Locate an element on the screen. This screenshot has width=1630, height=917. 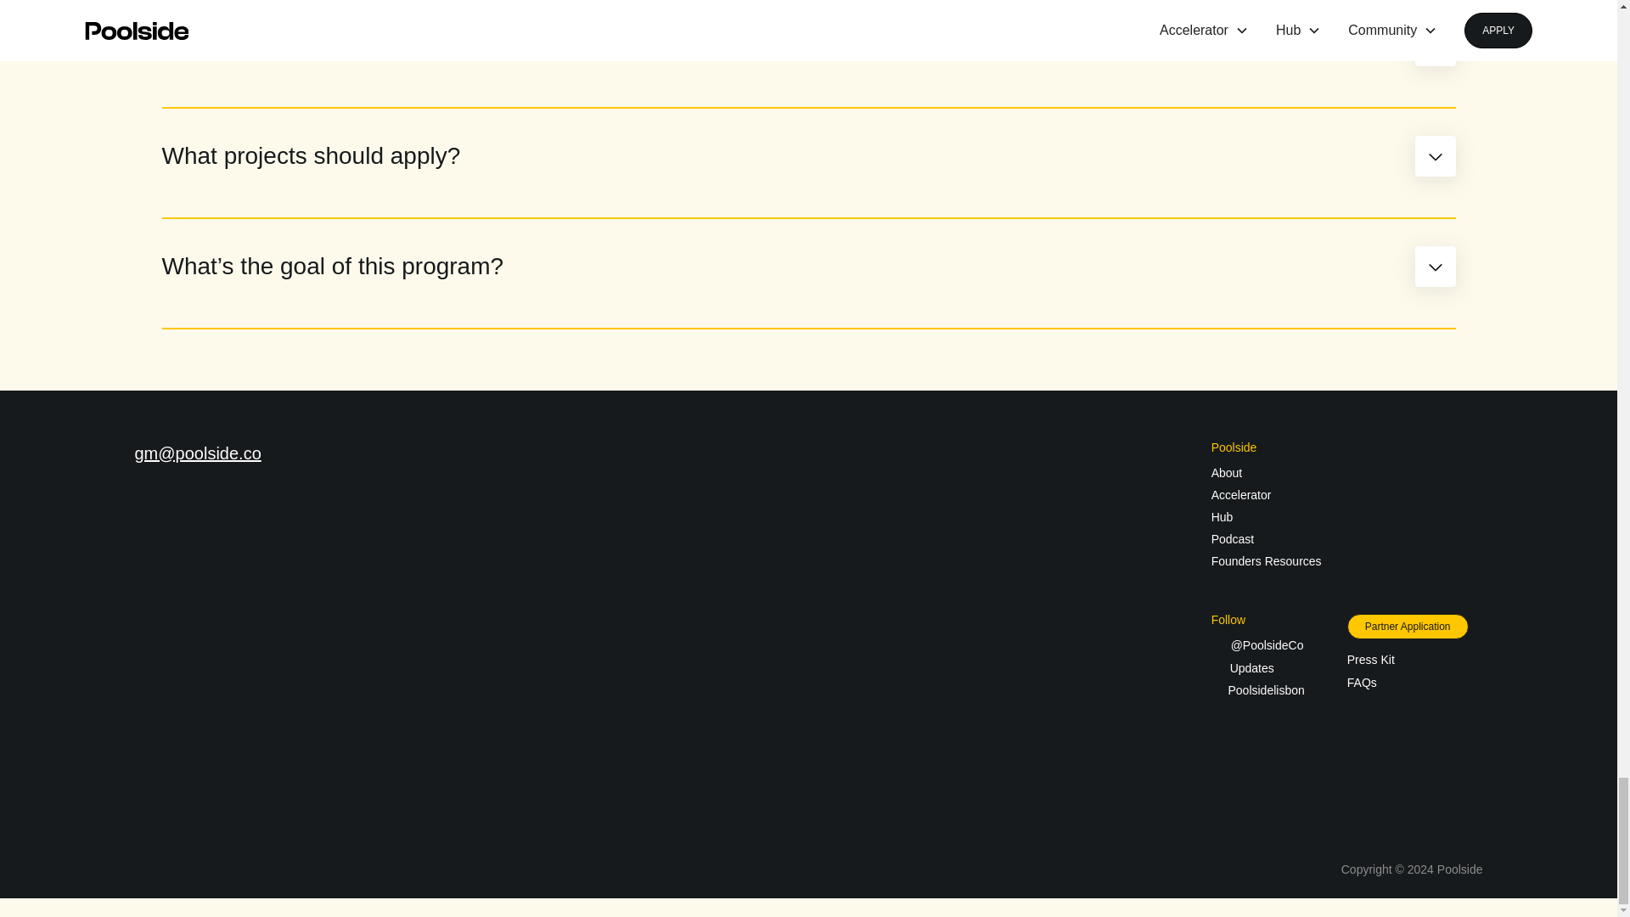
Accelerator is located at coordinates (1241, 494).